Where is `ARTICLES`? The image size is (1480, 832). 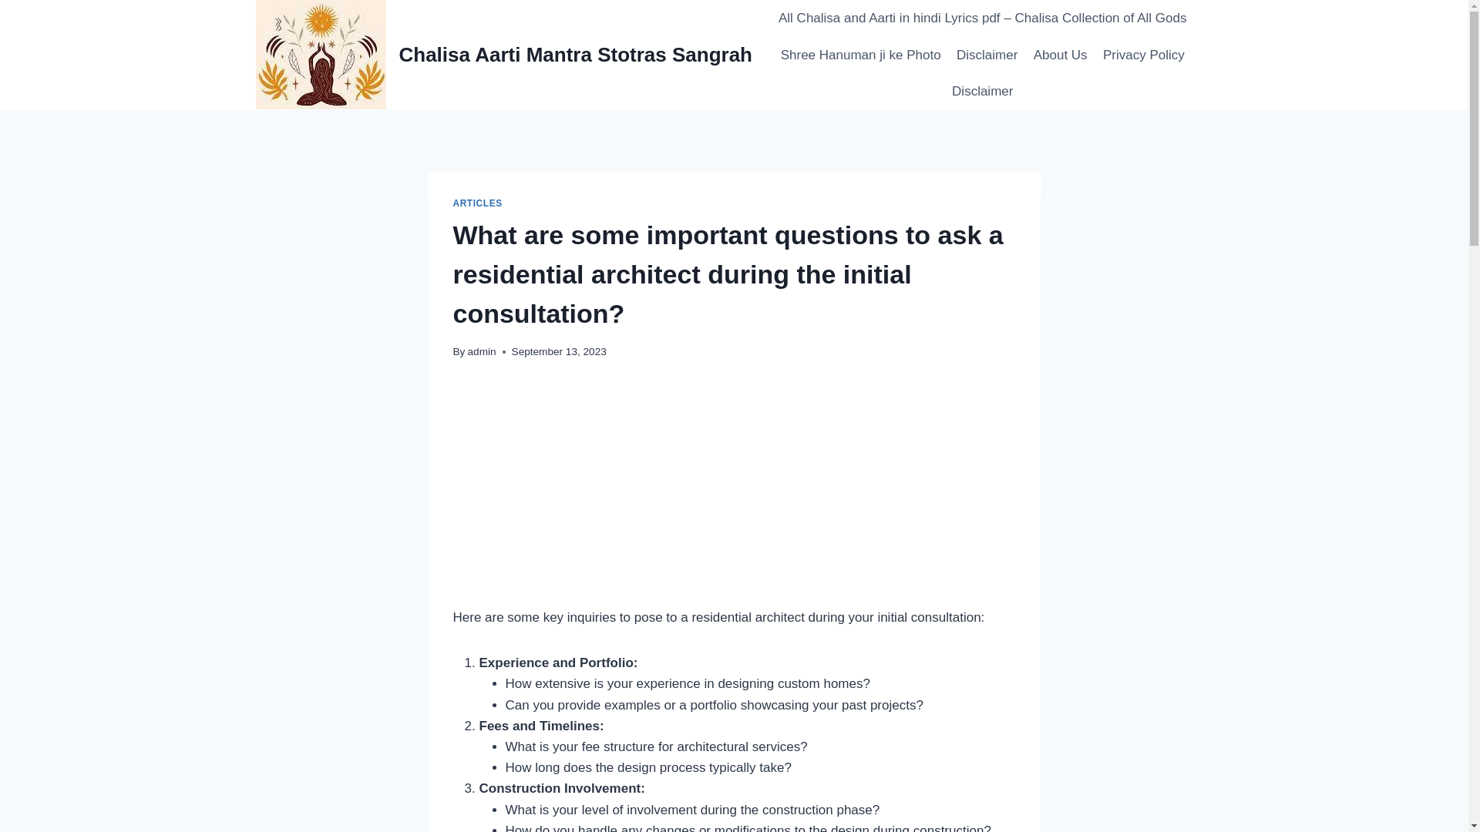 ARTICLES is located at coordinates (478, 203).